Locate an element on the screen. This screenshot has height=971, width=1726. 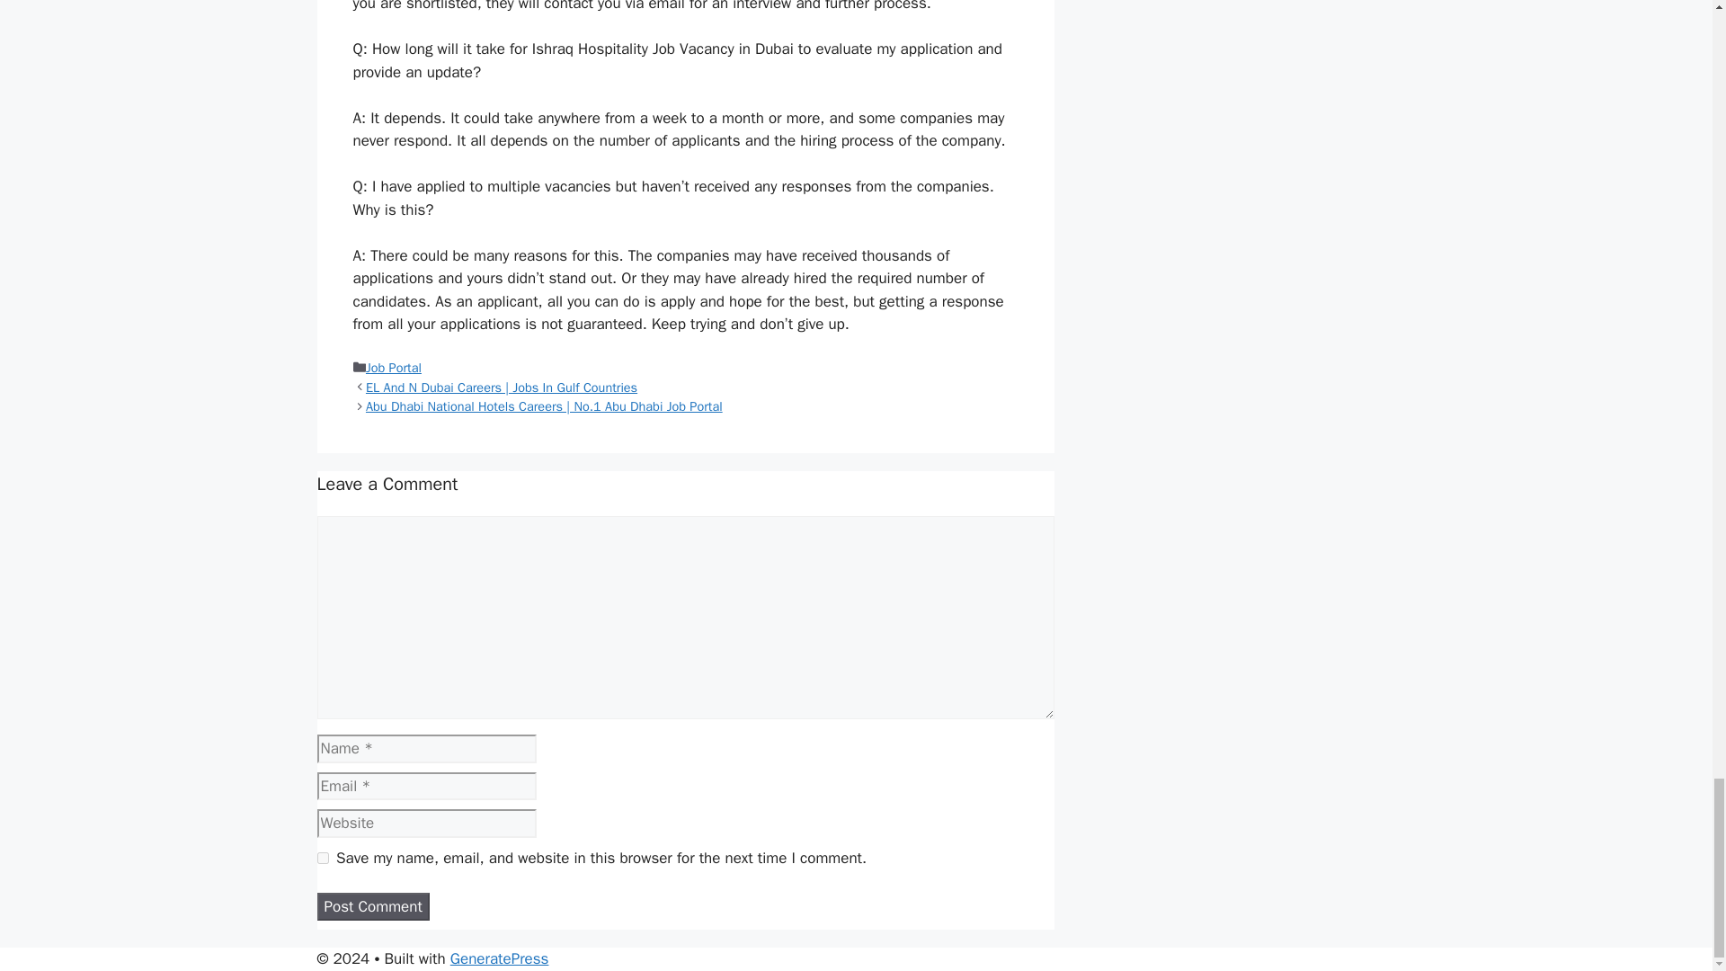
yes is located at coordinates (322, 858).